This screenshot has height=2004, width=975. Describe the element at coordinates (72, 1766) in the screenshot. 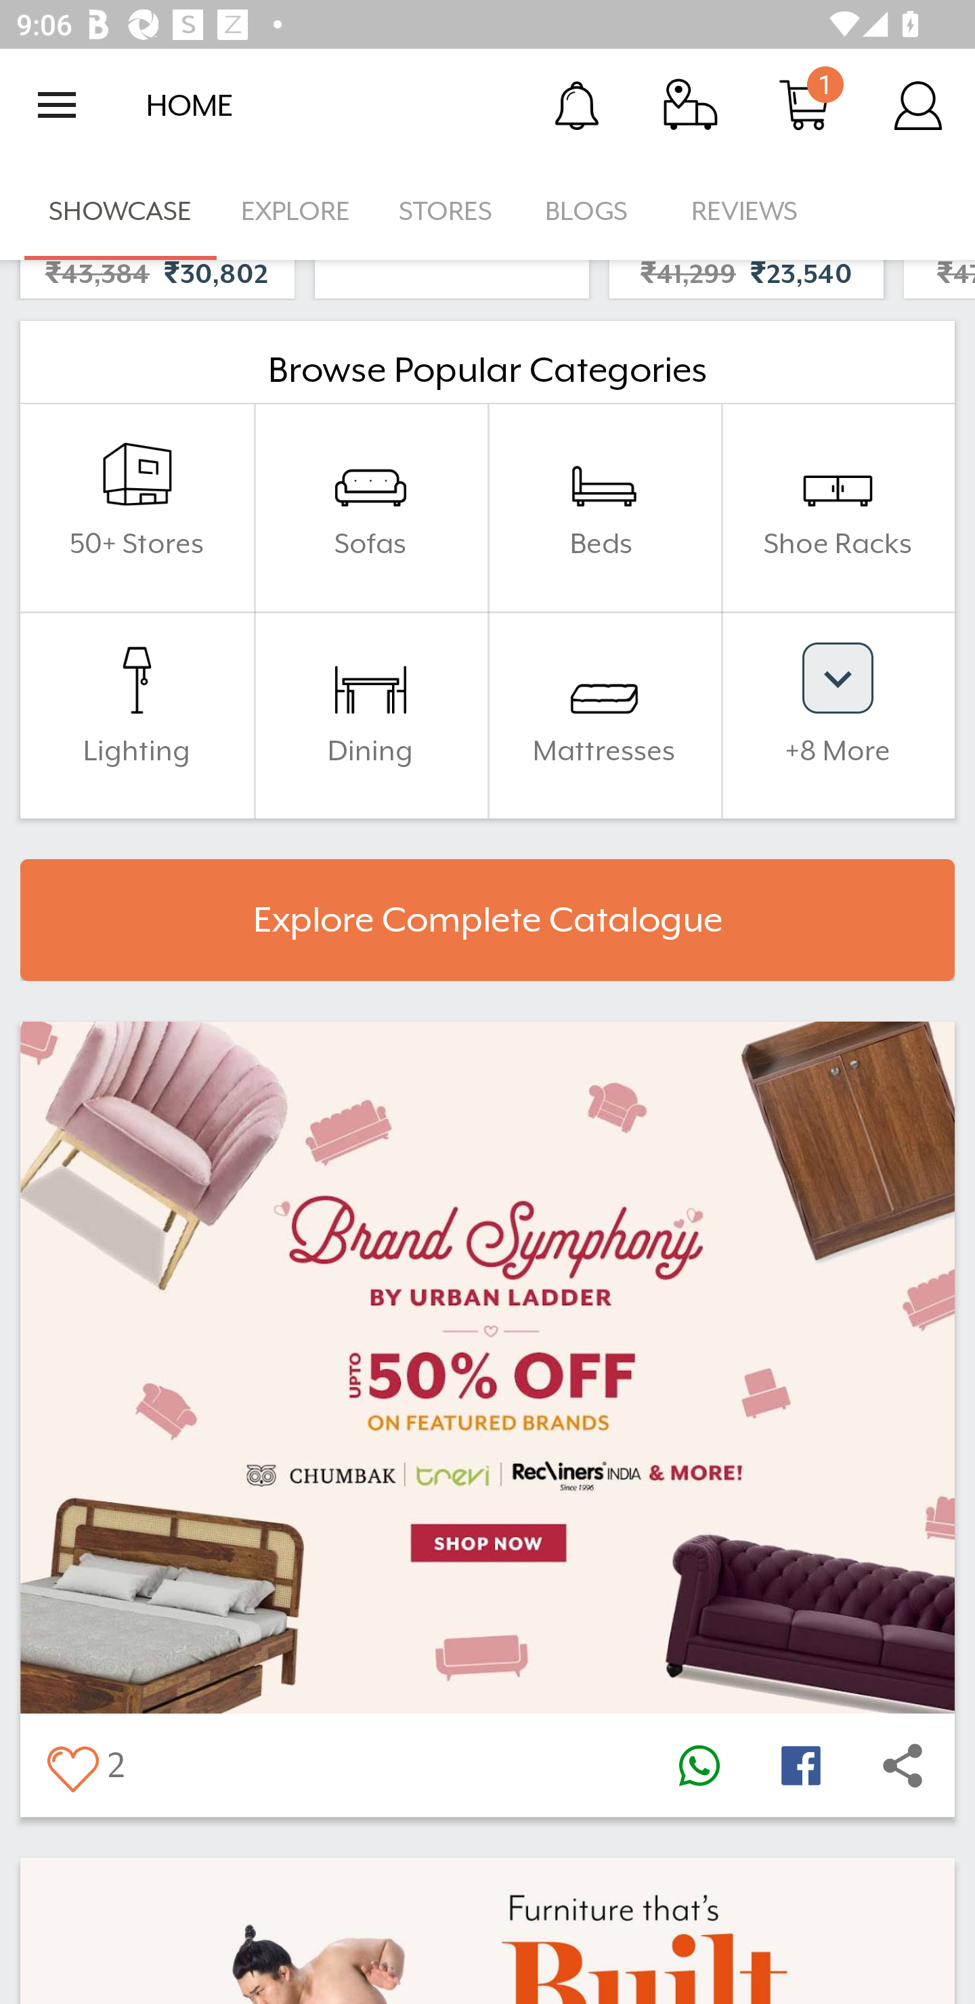

I see `` at that location.